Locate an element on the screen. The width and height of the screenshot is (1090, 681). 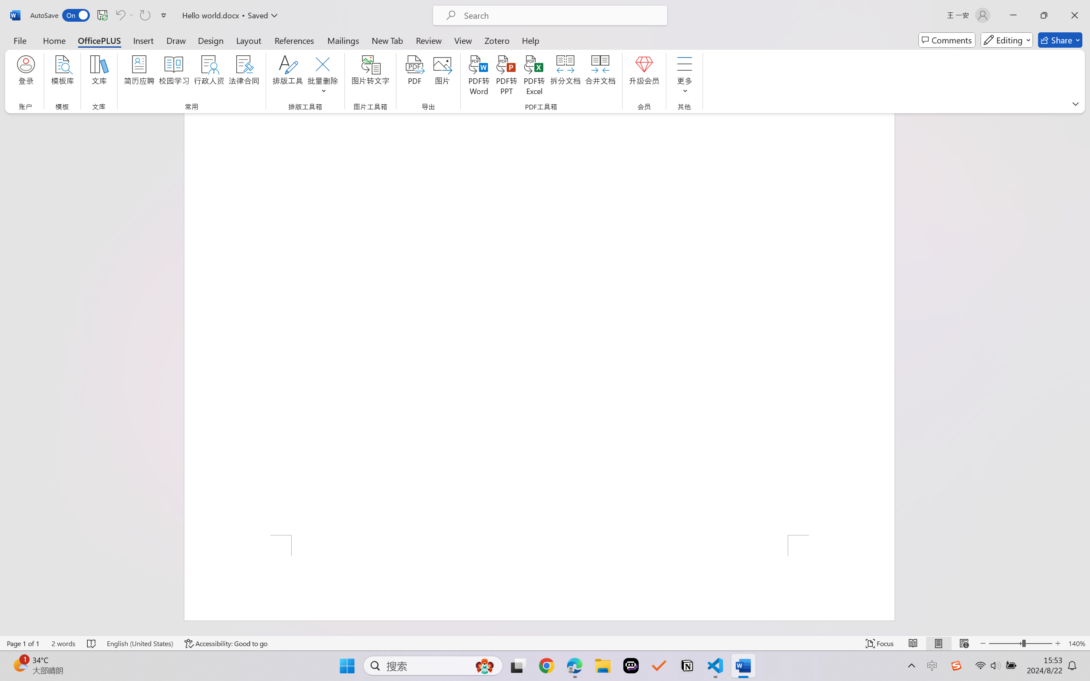
Zotero is located at coordinates (496, 40).